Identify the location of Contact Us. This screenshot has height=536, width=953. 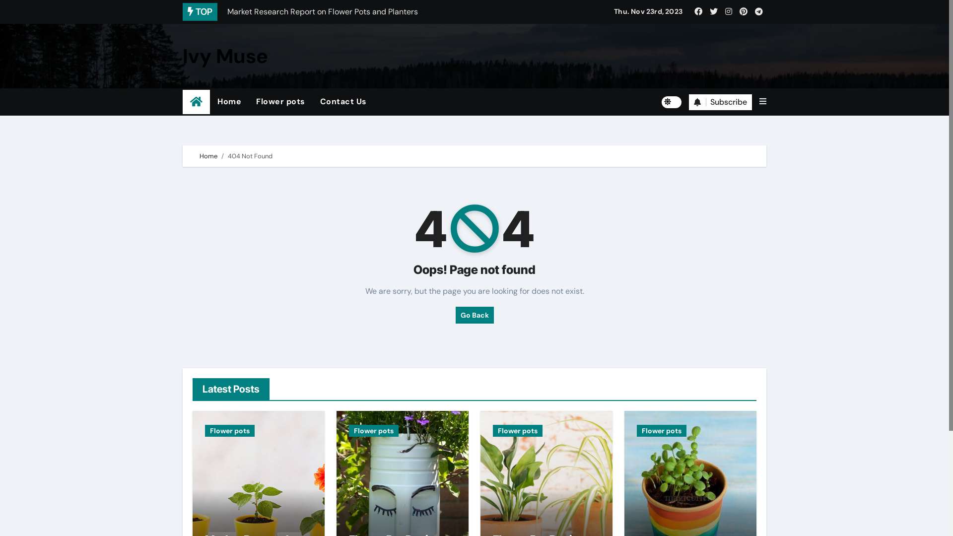
(343, 102).